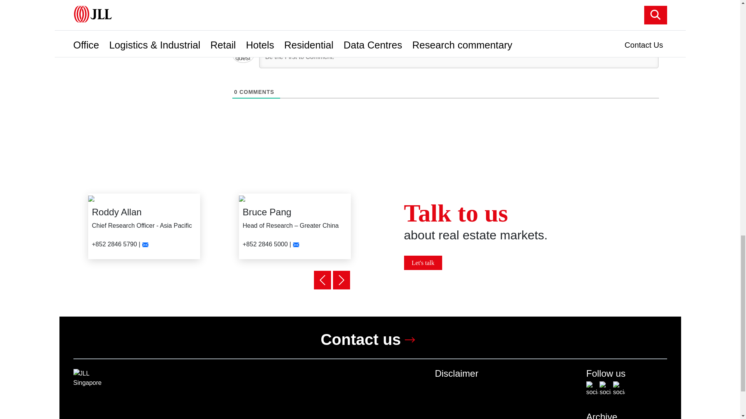 This screenshot has width=746, height=419. What do you see at coordinates (423, 262) in the screenshot?
I see `Let's talk` at bounding box center [423, 262].